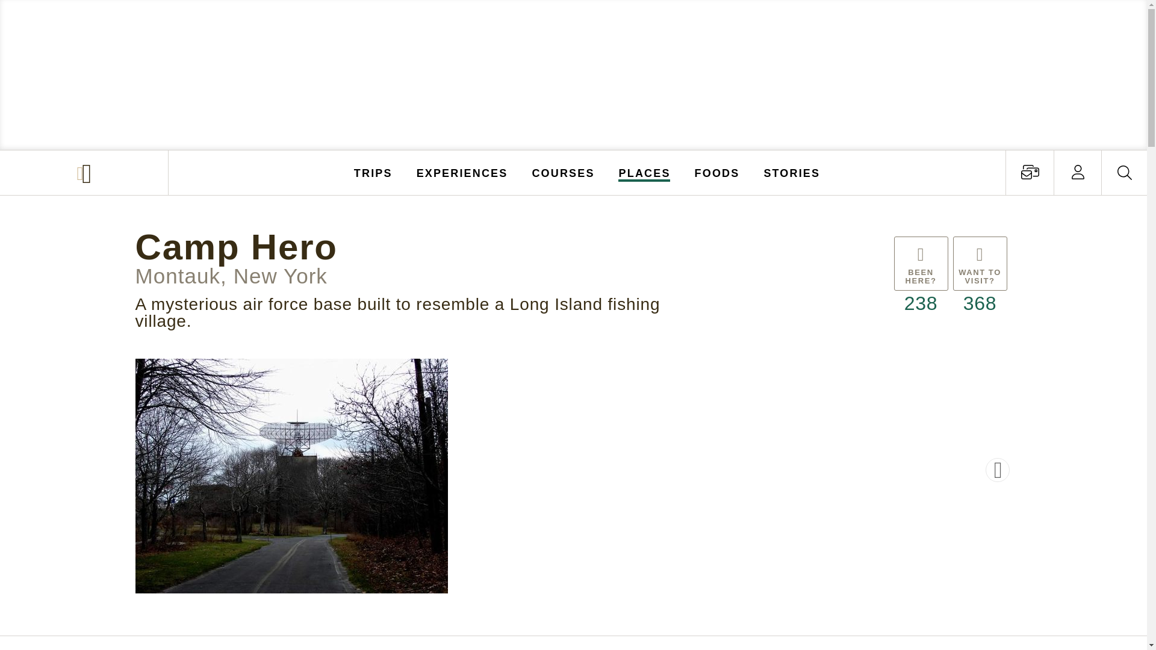 The image size is (1156, 650). I want to click on COURSES, so click(562, 172).